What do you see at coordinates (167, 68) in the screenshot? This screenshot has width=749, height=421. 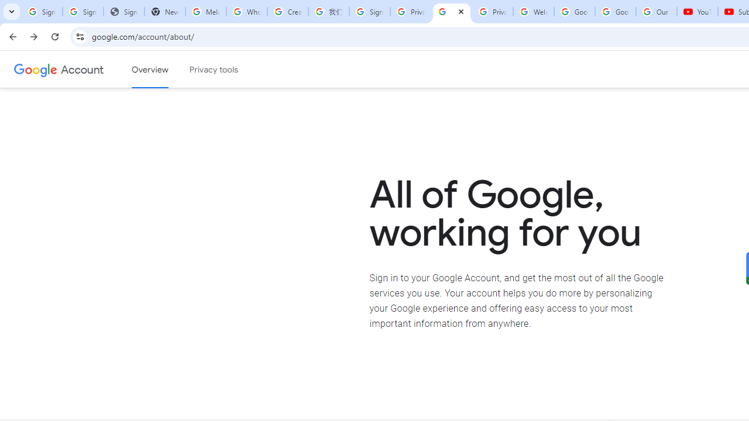 I see `Skip to Content` at bounding box center [167, 68].